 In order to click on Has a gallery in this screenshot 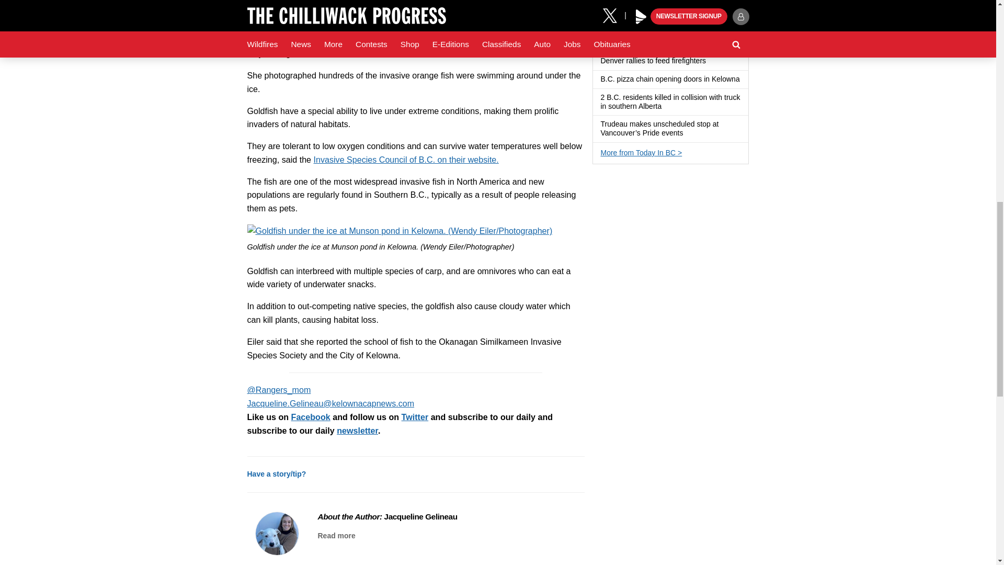, I will do `click(604, 34)`.